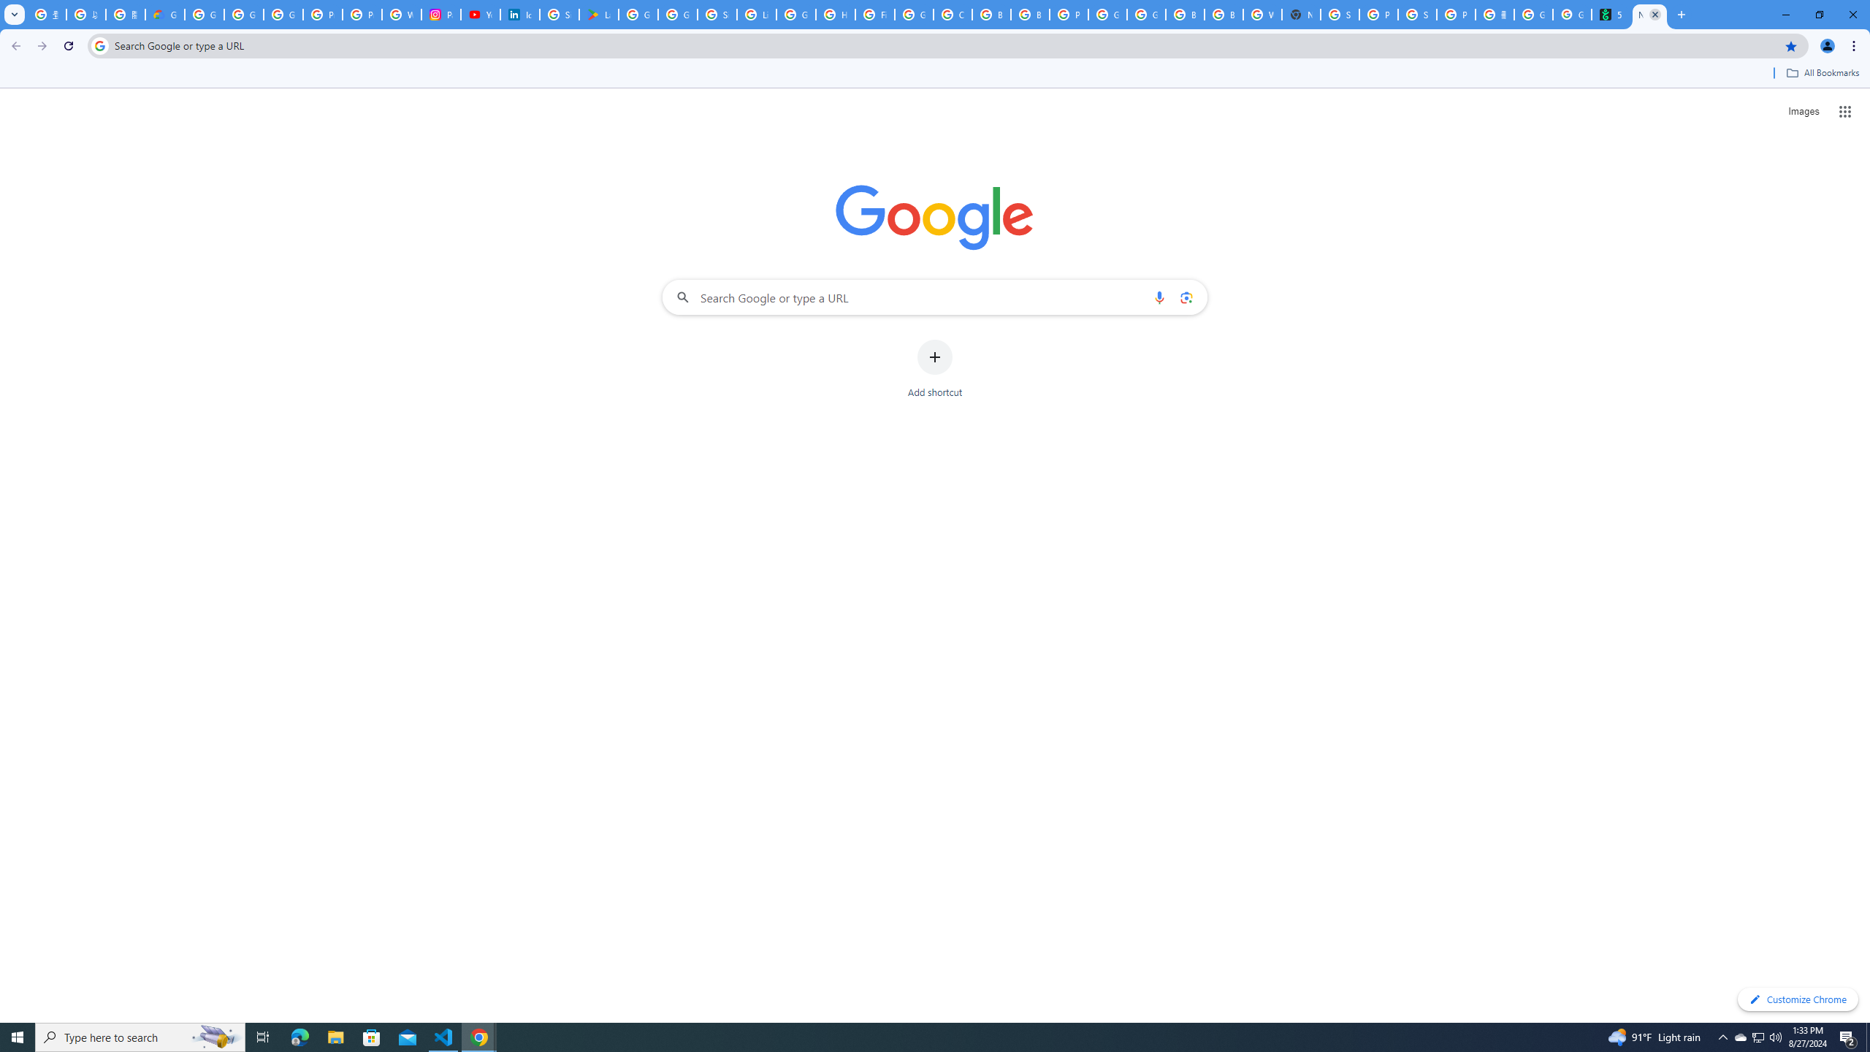 This screenshot has width=1870, height=1052. I want to click on Sign in - Google Accounts, so click(559, 15).